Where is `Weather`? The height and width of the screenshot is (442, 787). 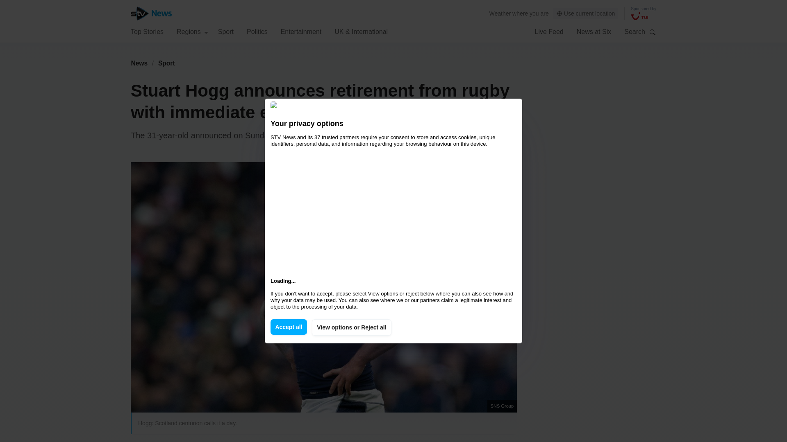 Weather is located at coordinates (500, 13).